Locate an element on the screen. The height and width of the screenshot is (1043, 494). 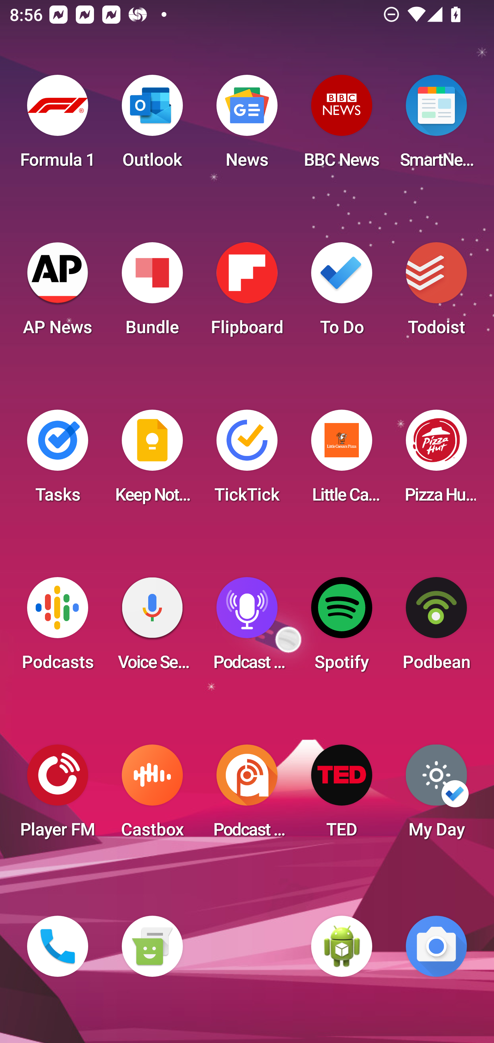
WebView Browser Tester is located at coordinates (342, 946).